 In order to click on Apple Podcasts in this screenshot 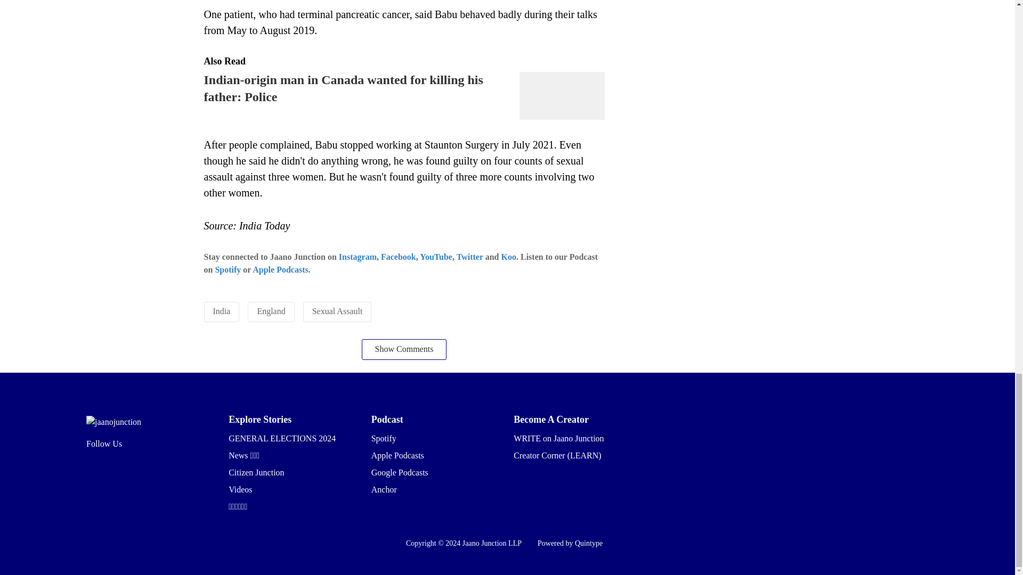, I will do `click(280, 269)`.